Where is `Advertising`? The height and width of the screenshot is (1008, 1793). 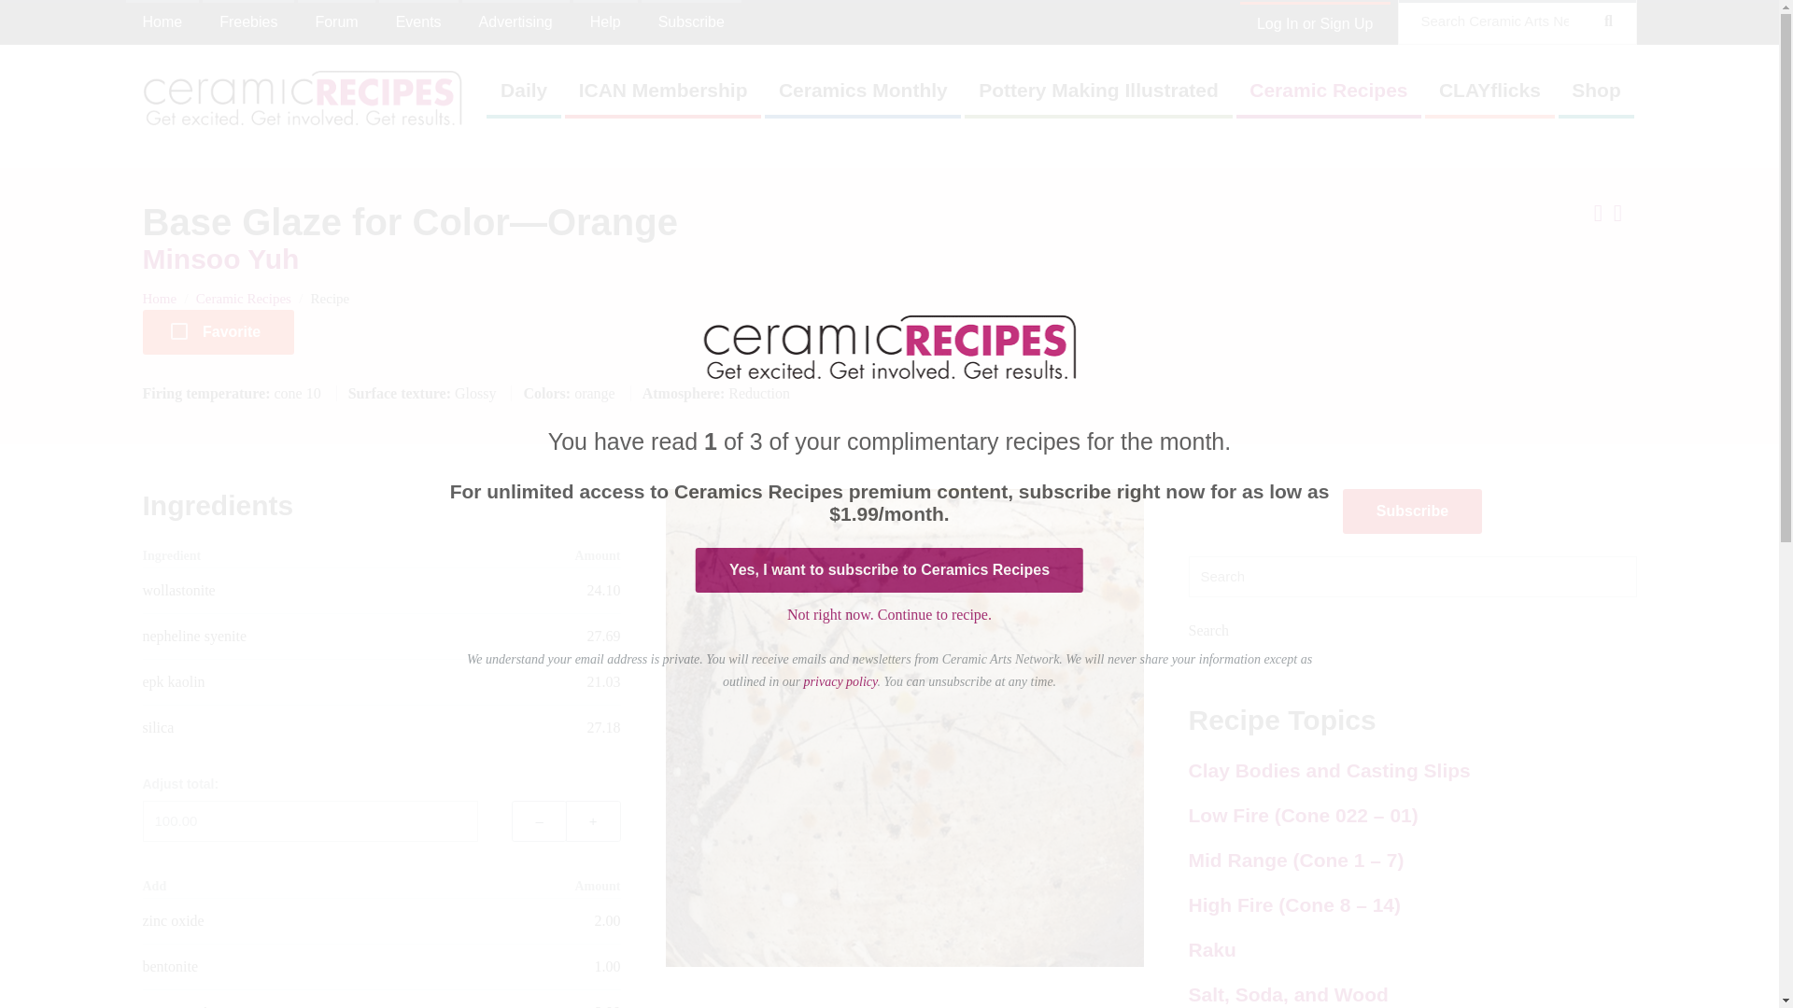 Advertising is located at coordinates (515, 22).